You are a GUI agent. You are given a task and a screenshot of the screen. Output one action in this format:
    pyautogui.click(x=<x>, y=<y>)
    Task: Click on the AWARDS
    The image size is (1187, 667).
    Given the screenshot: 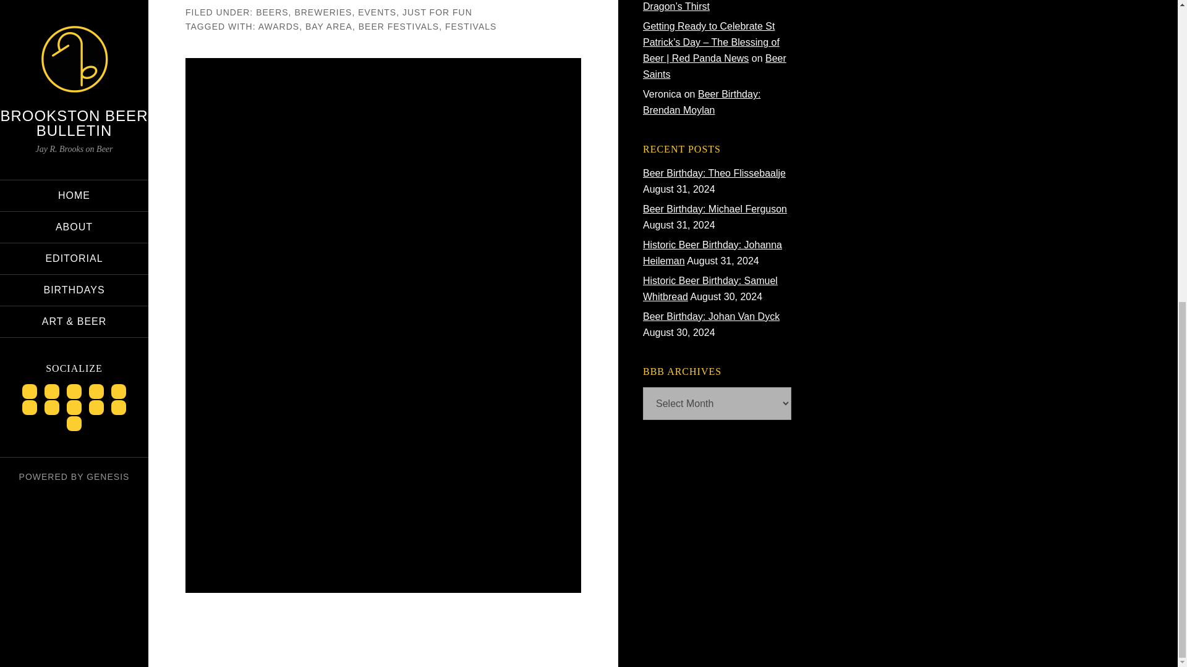 What is the action you would take?
    pyautogui.click(x=278, y=25)
    